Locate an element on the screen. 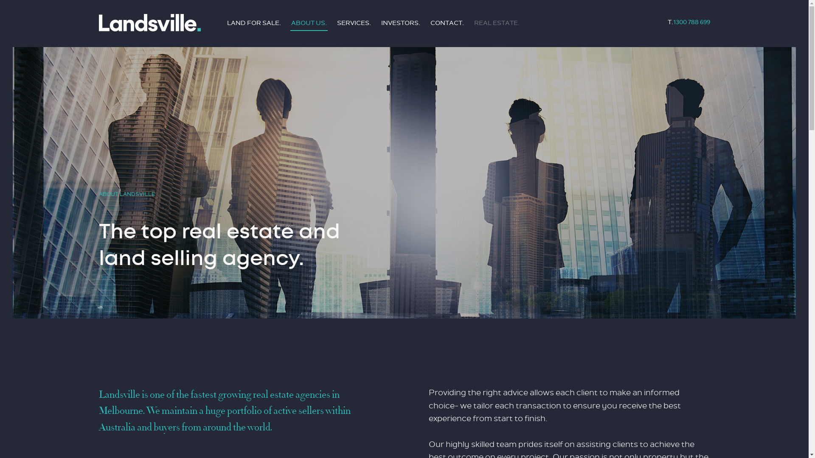 This screenshot has width=815, height=458. LAND FOR SALE. is located at coordinates (254, 23).